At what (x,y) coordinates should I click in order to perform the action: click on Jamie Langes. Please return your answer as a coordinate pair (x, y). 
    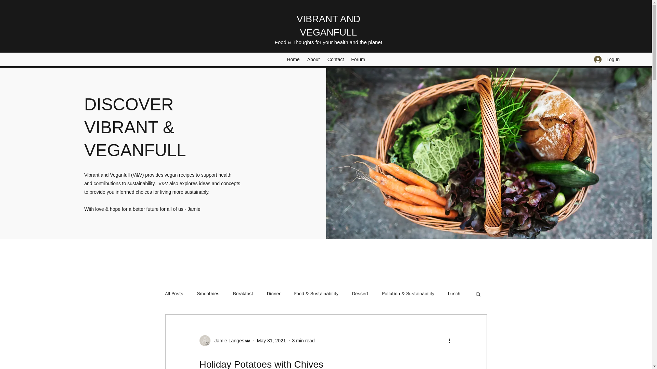
    Looking at the image, I should click on (227, 341).